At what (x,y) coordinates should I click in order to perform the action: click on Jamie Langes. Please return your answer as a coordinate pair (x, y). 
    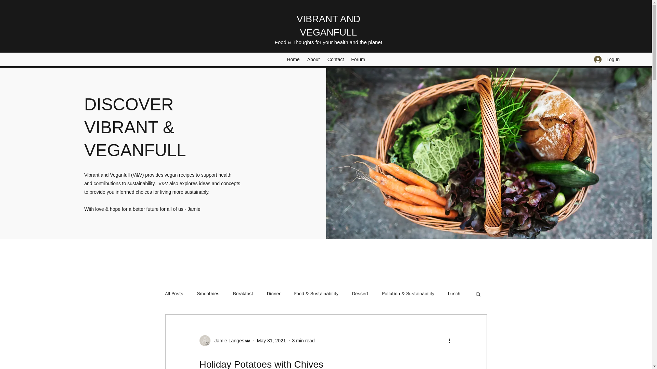
    Looking at the image, I should click on (227, 341).